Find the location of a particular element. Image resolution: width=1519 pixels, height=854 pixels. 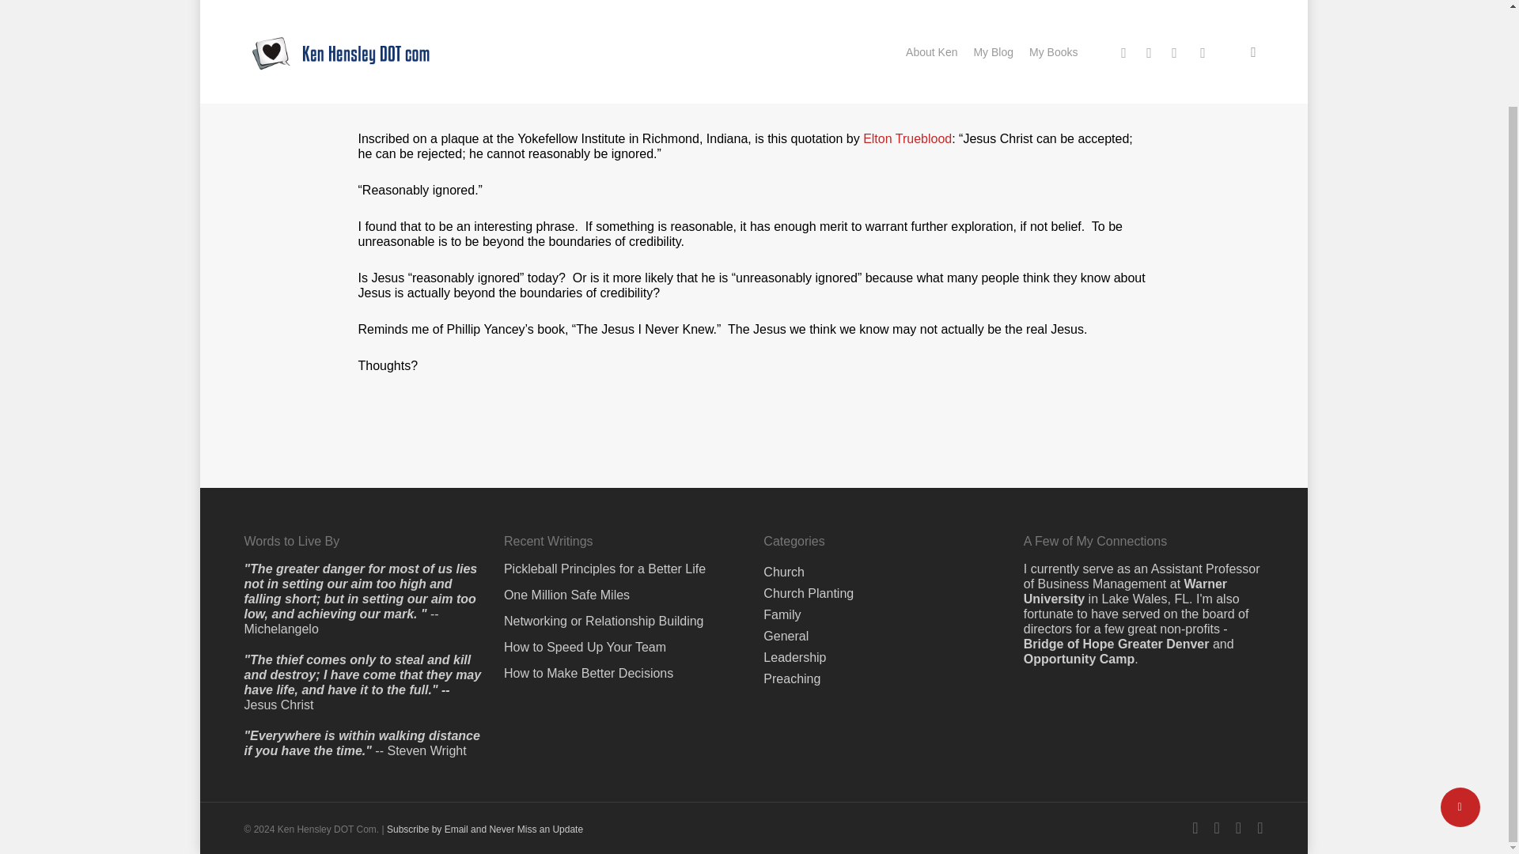

Pickleball Principles for a Better Life is located at coordinates (623, 458).